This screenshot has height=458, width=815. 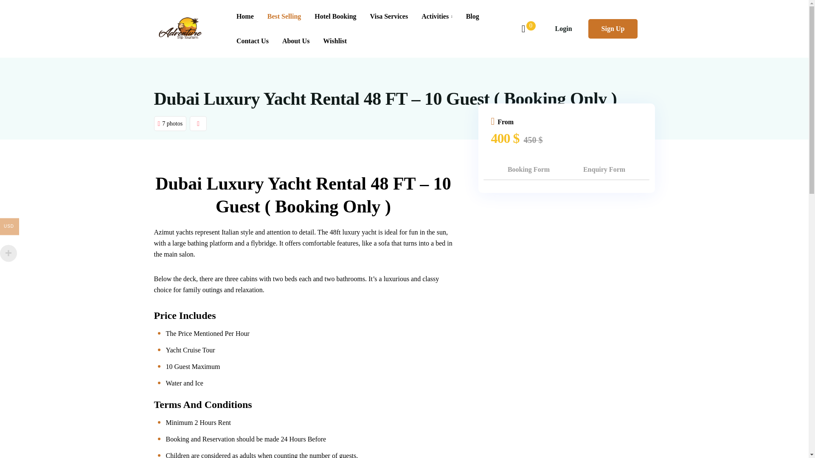 I want to click on Visa Services, so click(x=389, y=16).